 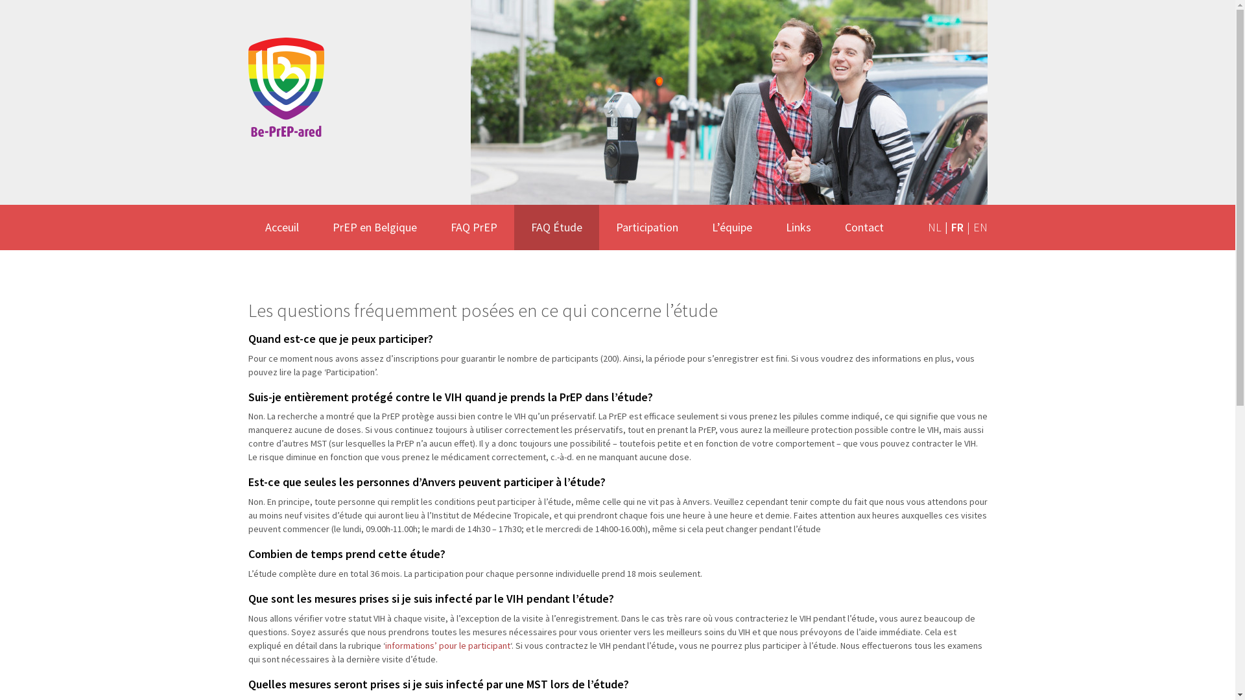 I want to click on Acceuil, so click(x=281, y=227).